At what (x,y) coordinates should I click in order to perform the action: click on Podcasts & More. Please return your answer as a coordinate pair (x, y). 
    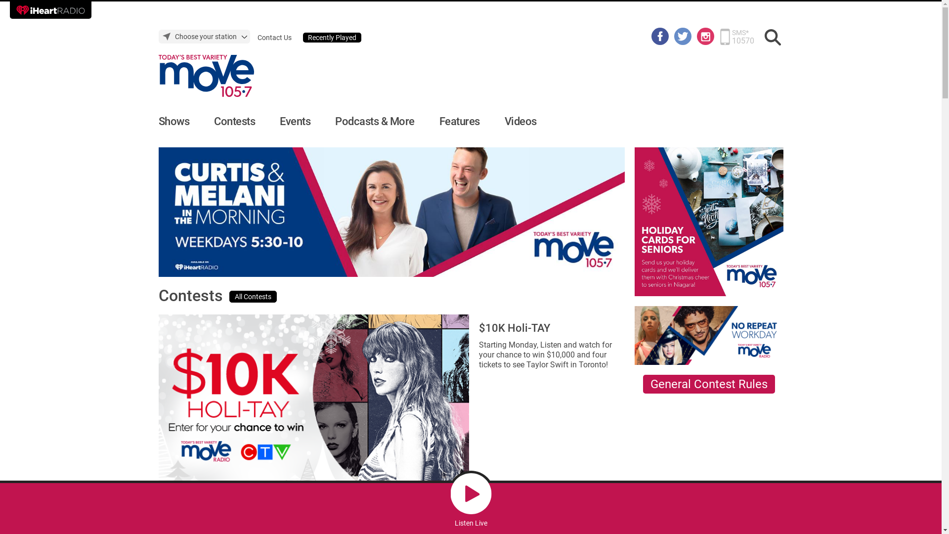
    Looking at the image, I should click on (375, 122).